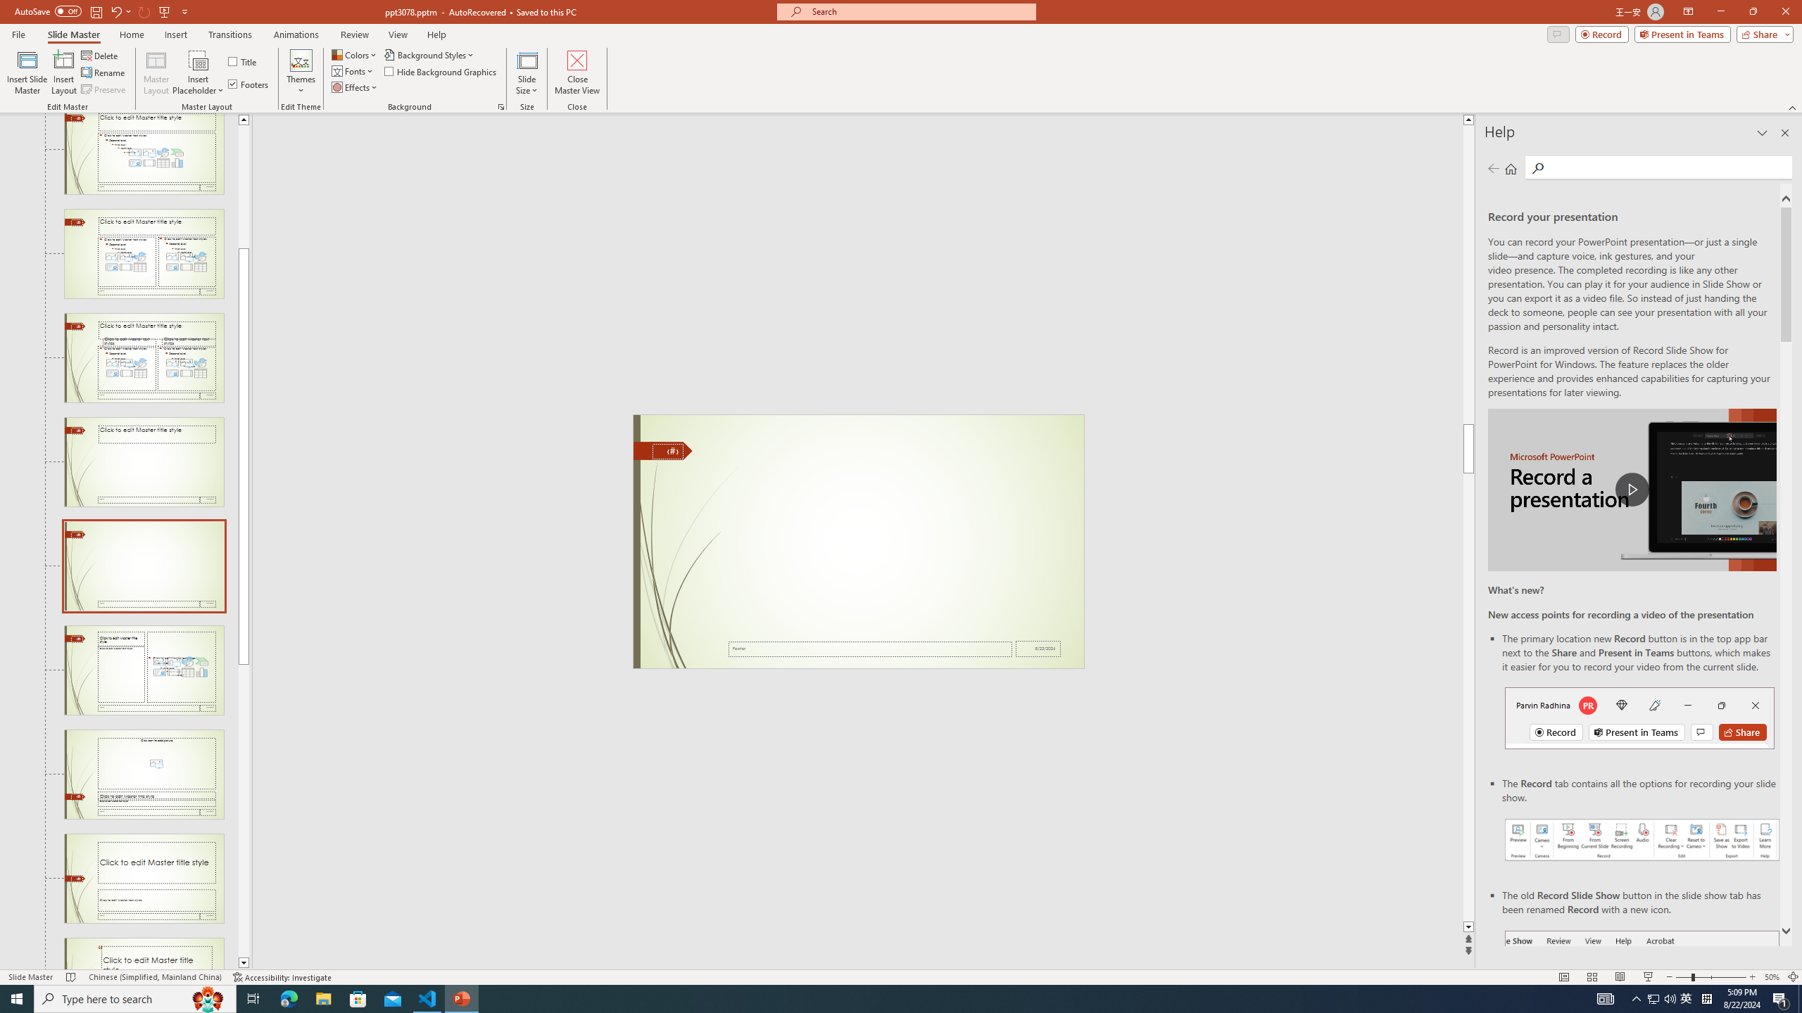 This screenshot has width=1802, height=1013. Describe the element at coordinates (144, 954) in the screenshot. I see `Slide Quote with Caption Layout: used by no slides` at that location.